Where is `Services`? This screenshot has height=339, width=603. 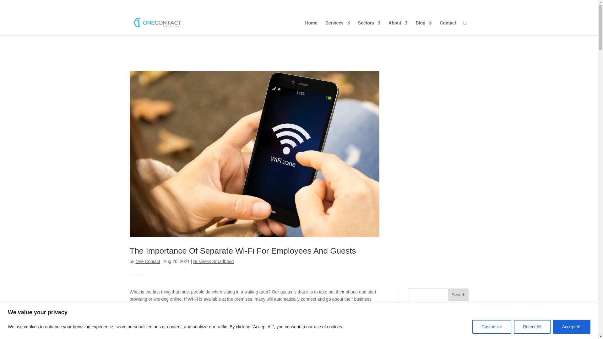 Services is located at coordinates (337, 28).